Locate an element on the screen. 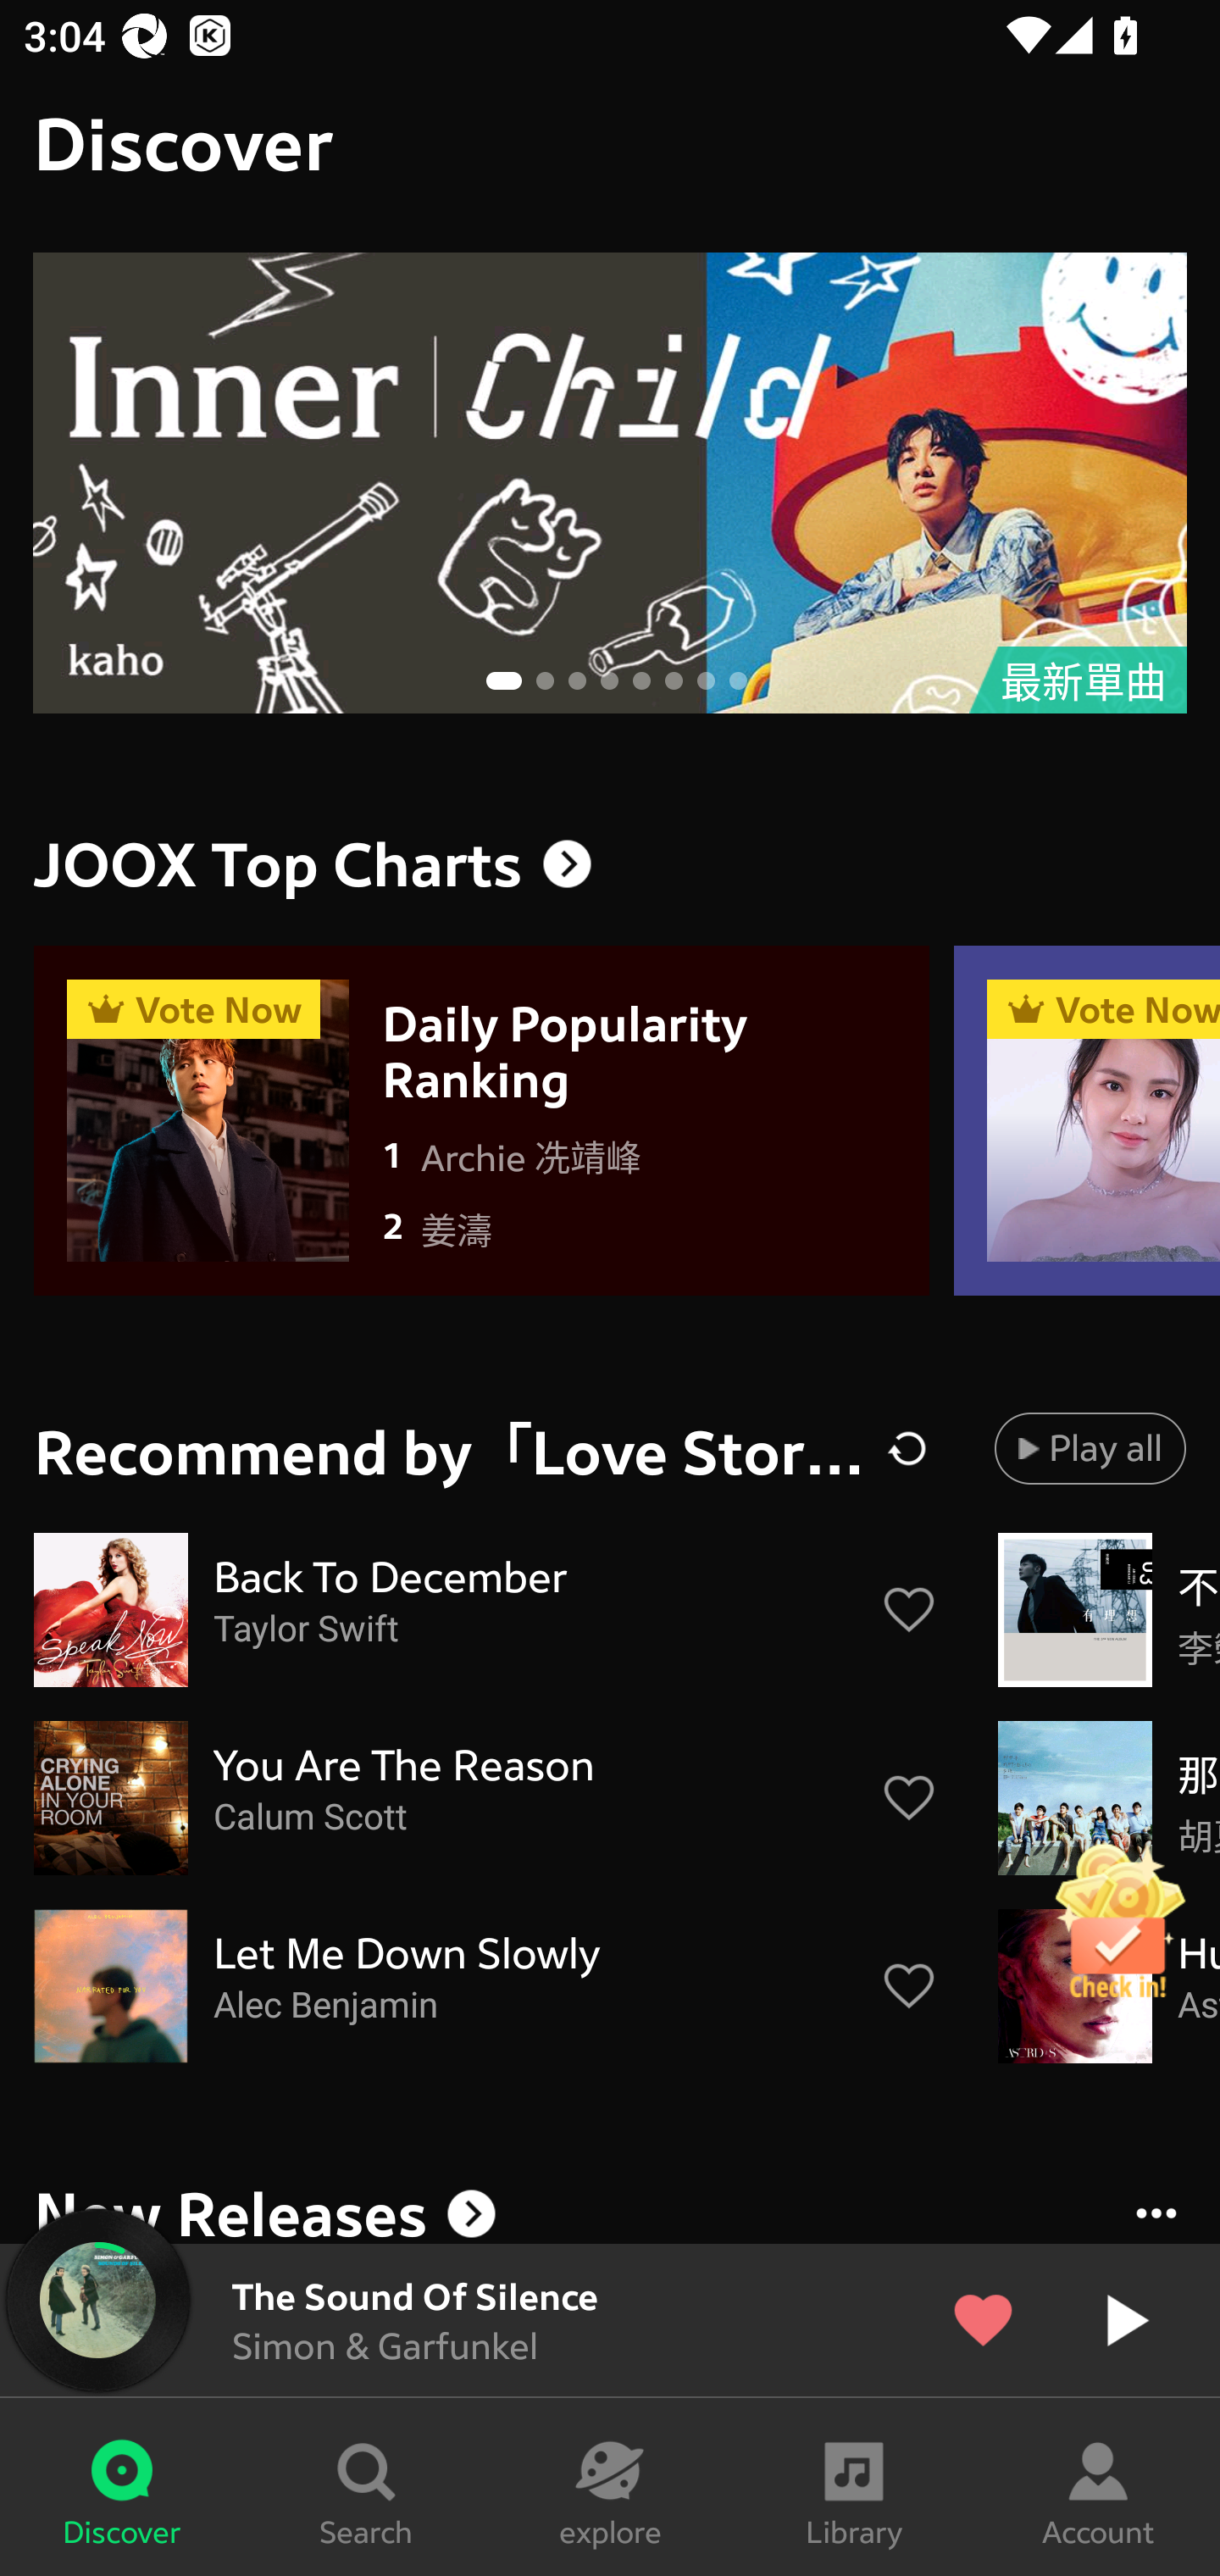 The image size is (1220, 2576). Play all is located at coordinates (1090, 1447).